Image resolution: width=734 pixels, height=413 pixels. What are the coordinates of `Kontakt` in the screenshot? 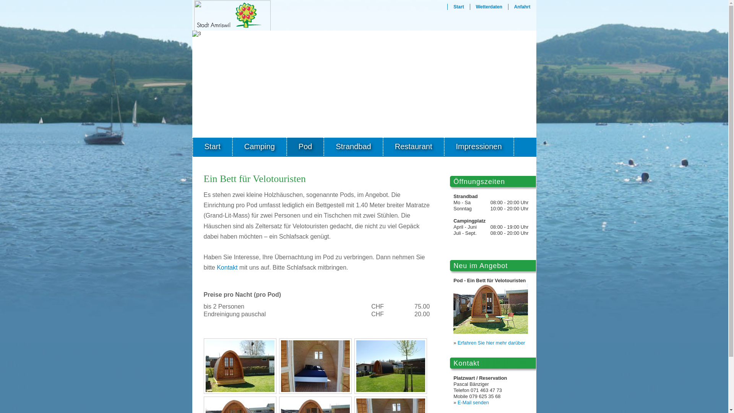 It's located at (227, 268).